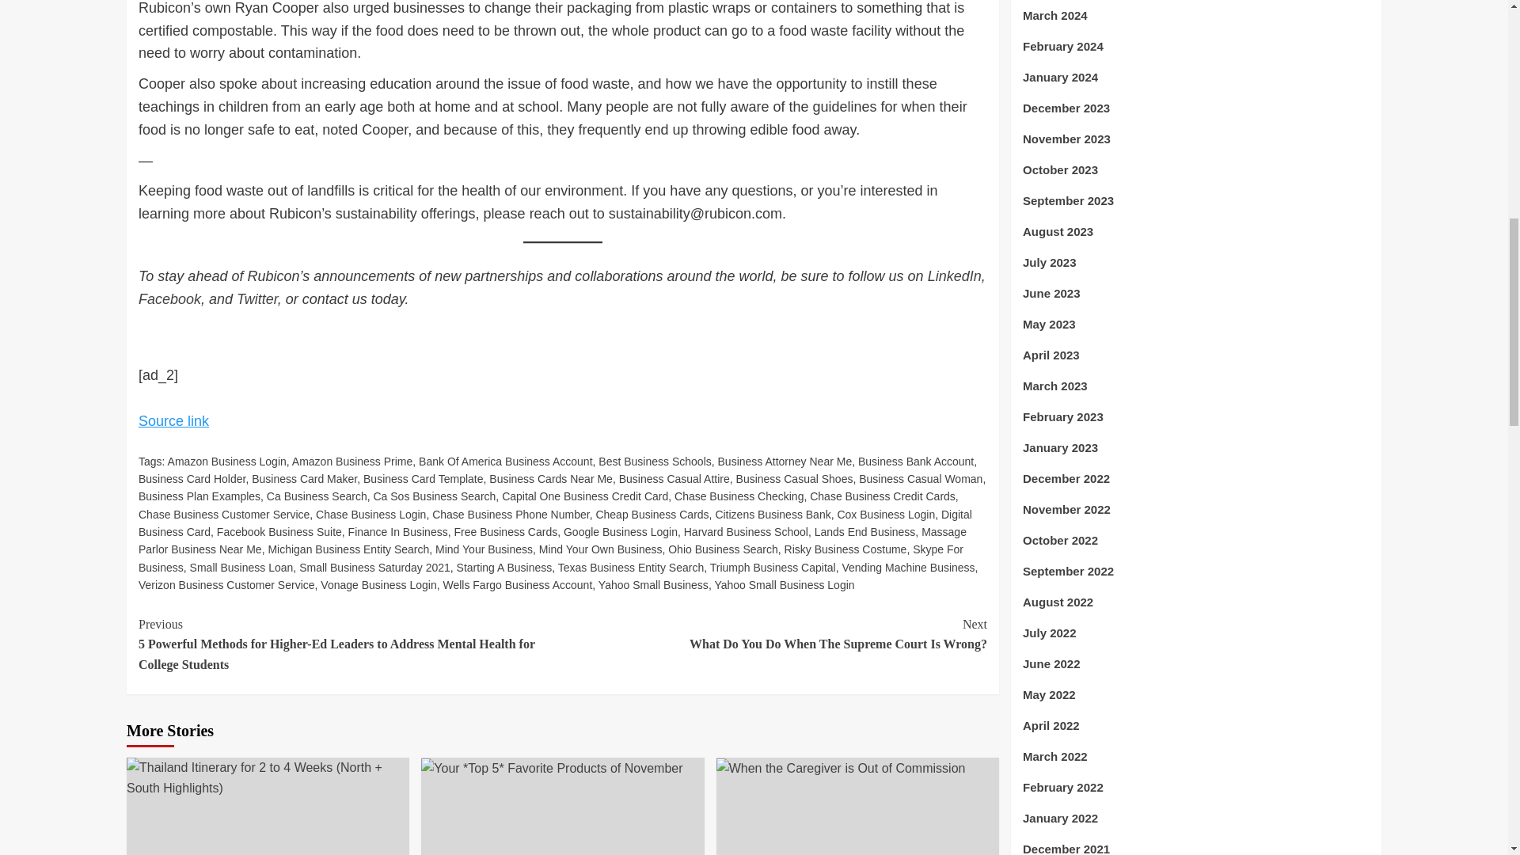  Describe the element at coordinates (173, 421) in the screenshot. I see `Source link` at that location.